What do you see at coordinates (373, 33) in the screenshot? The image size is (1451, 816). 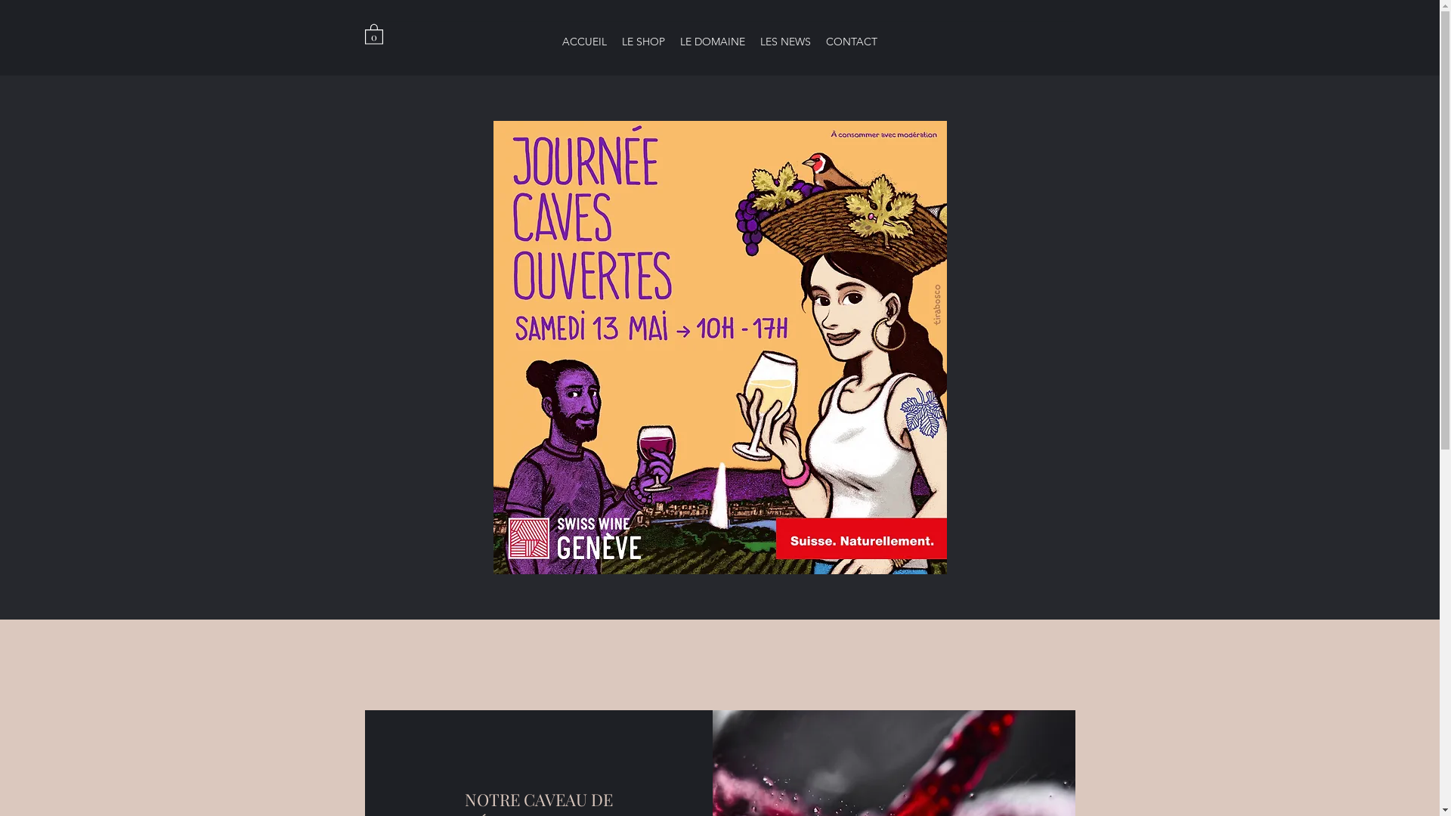 I see `0` at bounding box center [373, 33].